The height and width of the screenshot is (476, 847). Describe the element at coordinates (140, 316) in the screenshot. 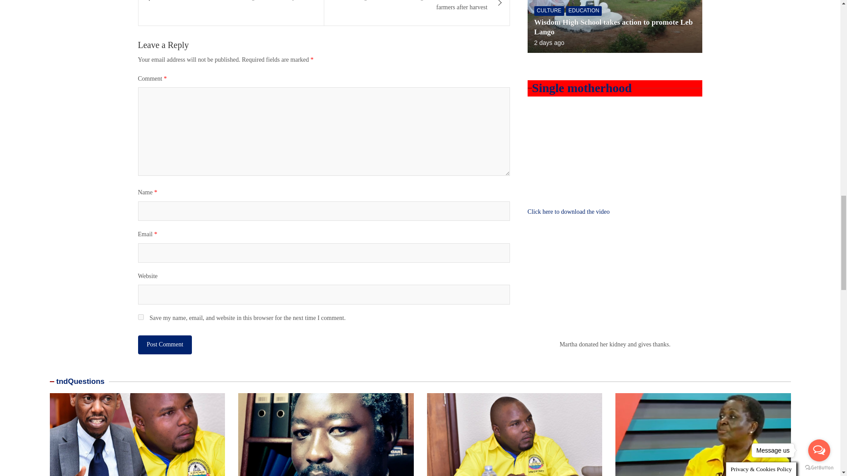

I see `yes` at that location.